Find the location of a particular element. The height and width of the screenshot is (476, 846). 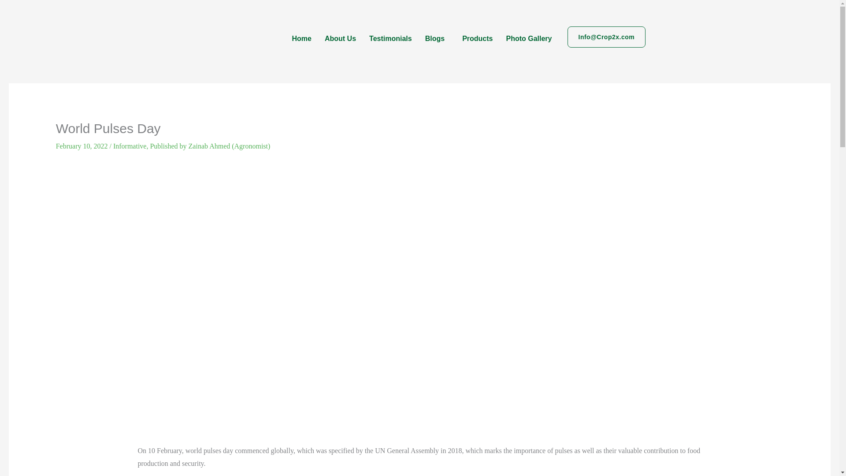

Testimonials is located at coordinates (390, 38).